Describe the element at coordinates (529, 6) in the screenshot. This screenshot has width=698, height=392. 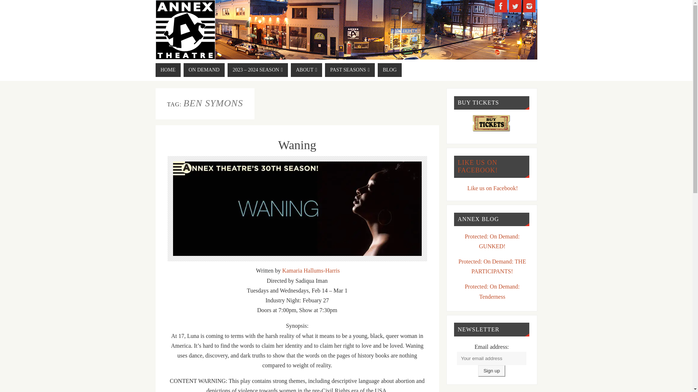
I see `Instagram` at that location.